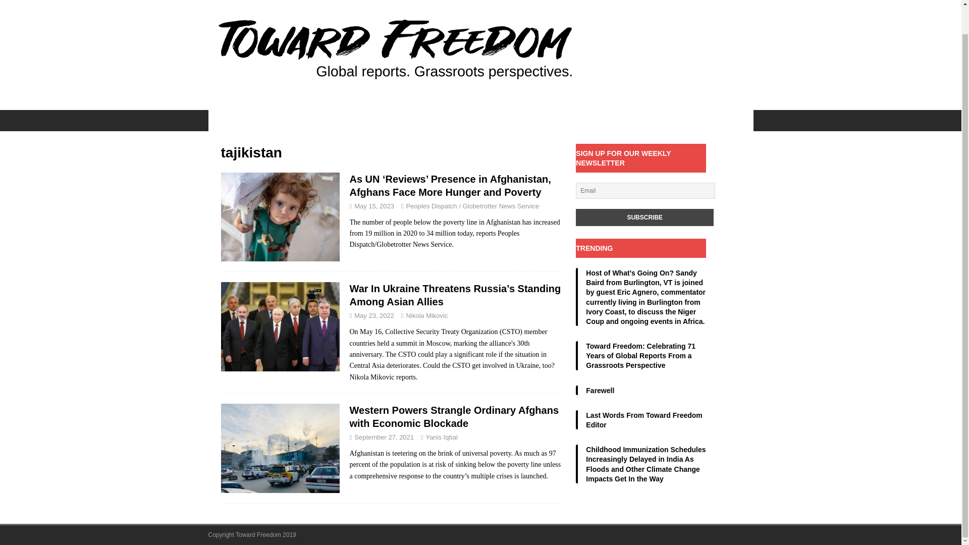 This screenshot has height=545, width=969. I want to click on EUROPE, so click(473, 121).